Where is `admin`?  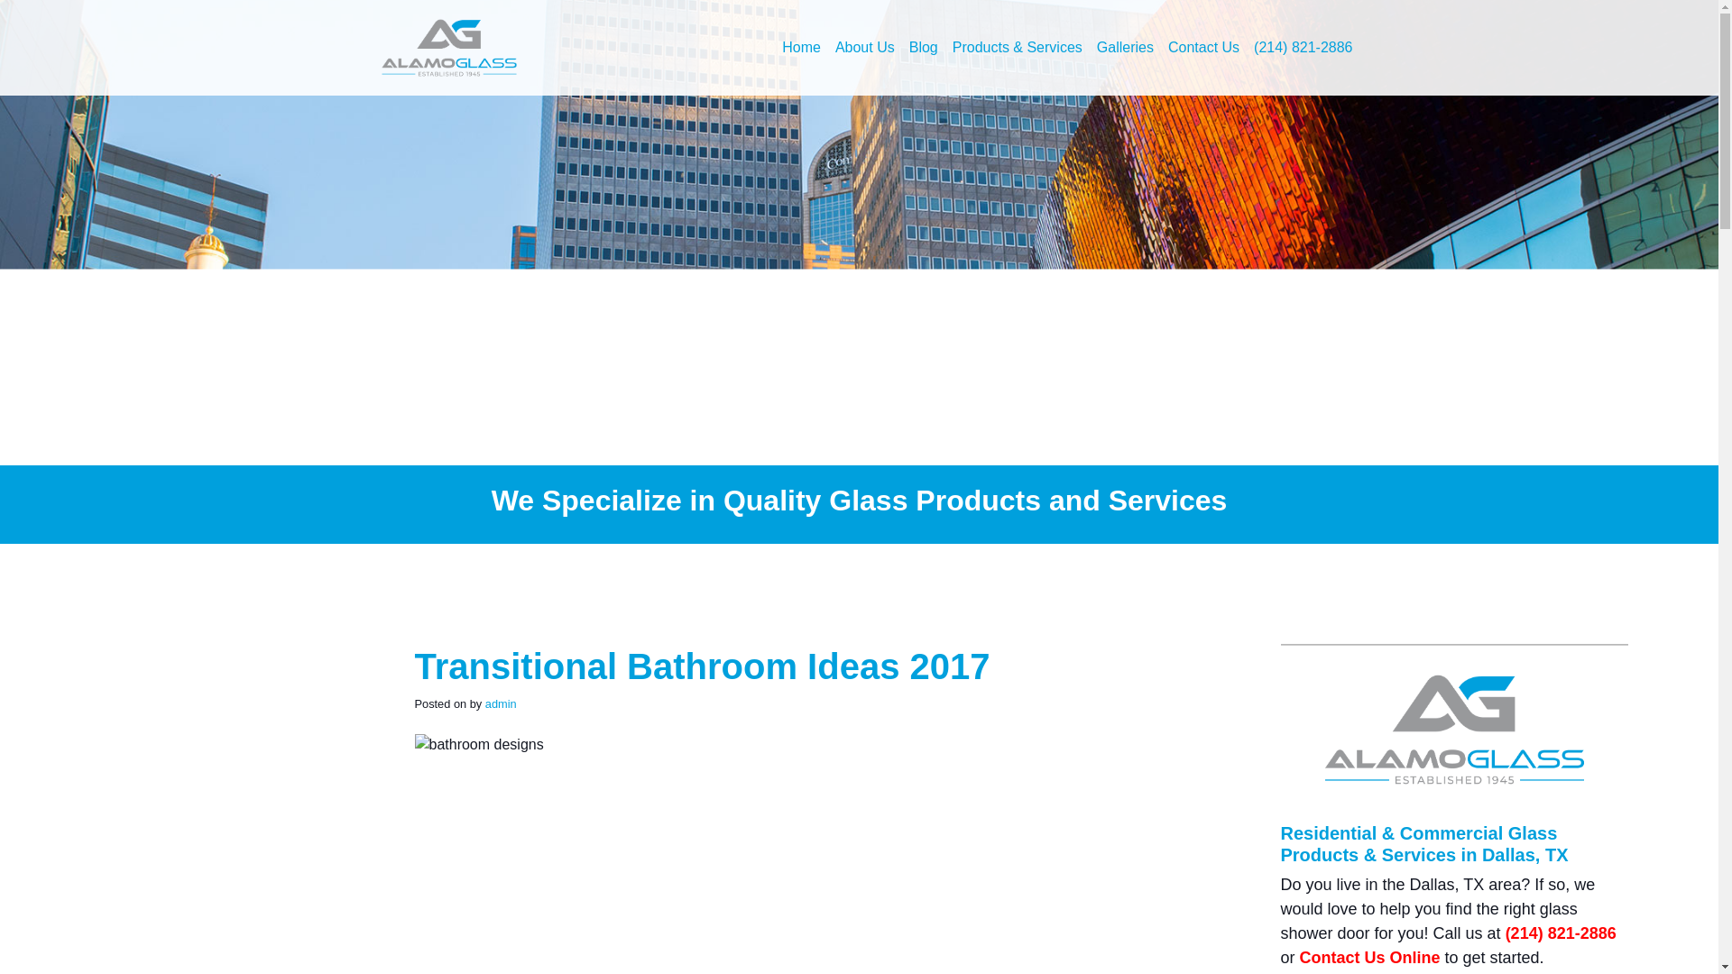 admin is located at coordinates (500, 703).